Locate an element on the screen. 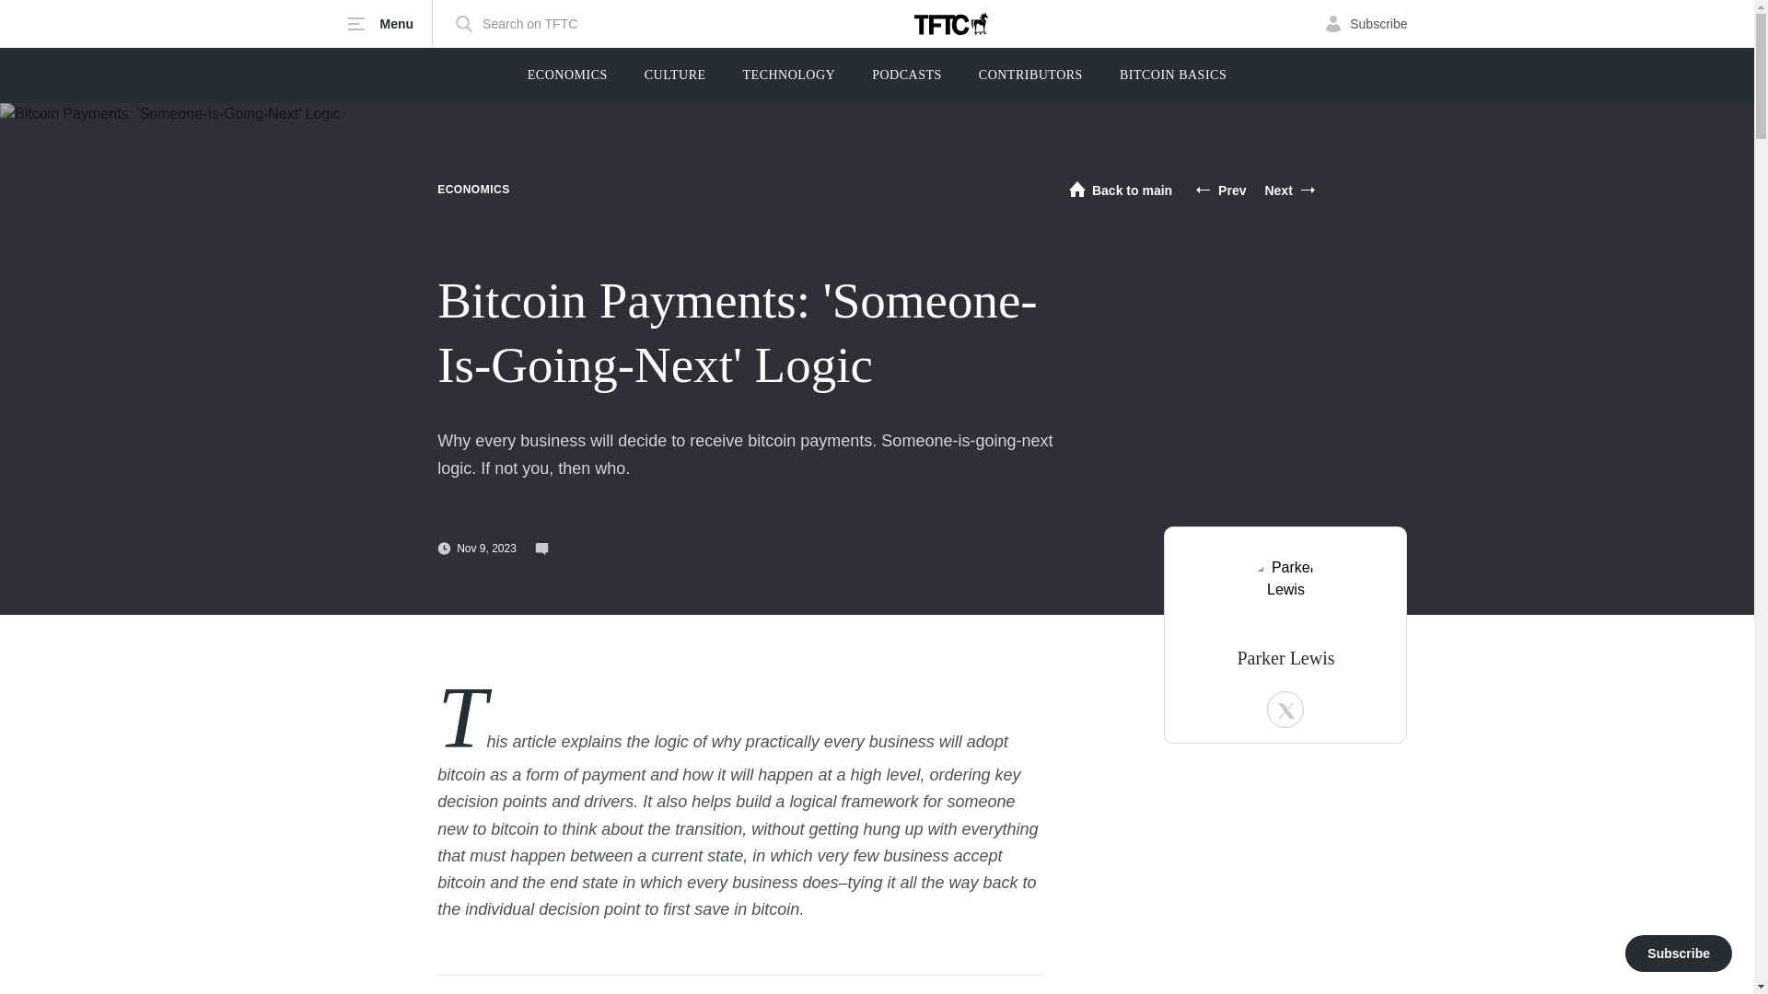 This screenshot has width=1768, height=994. Next is located at coordinates (1289, 190).